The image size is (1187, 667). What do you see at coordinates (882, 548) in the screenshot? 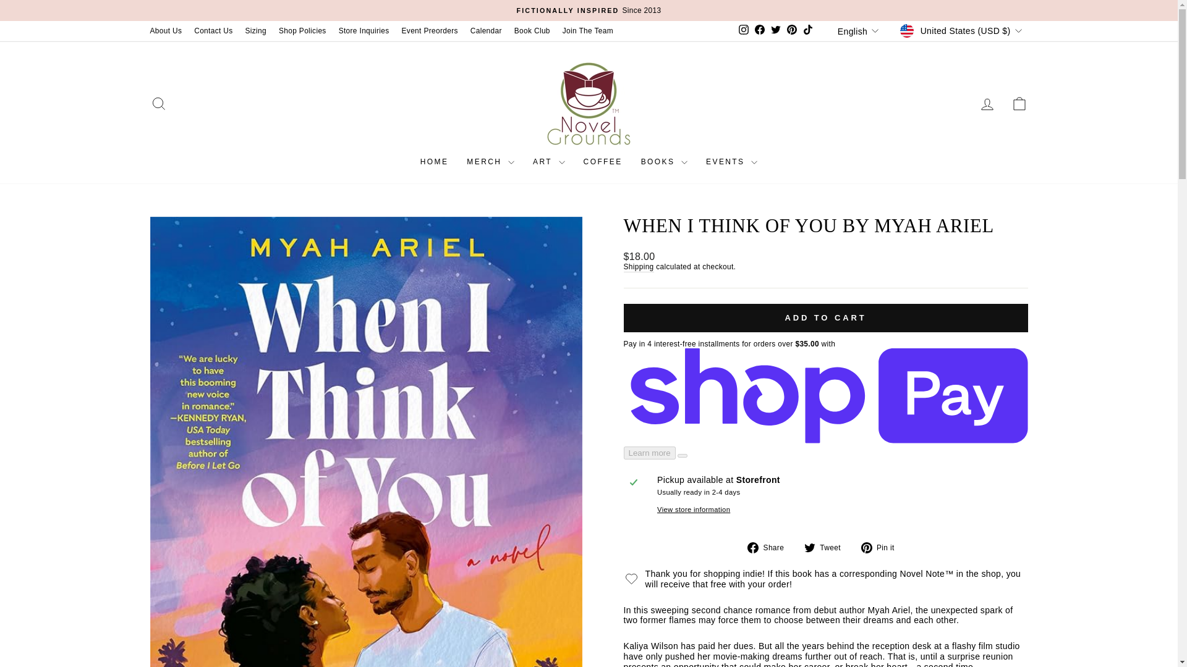
I see `Pin on Pinterest` at bounding box center [882, 548].